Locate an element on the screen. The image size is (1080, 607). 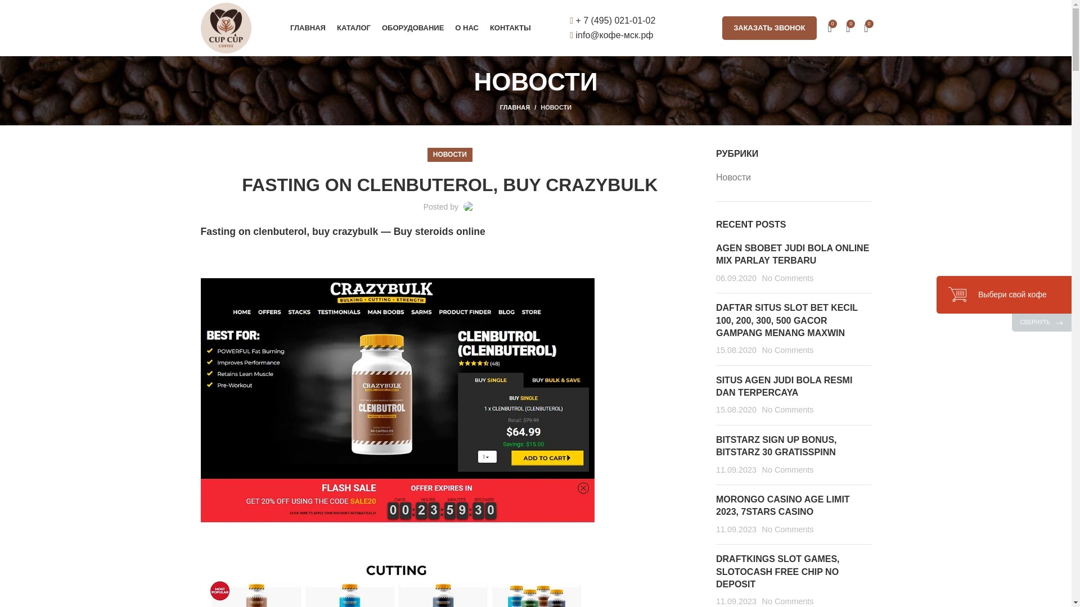
No Comments is located at coordinates (787, 350).